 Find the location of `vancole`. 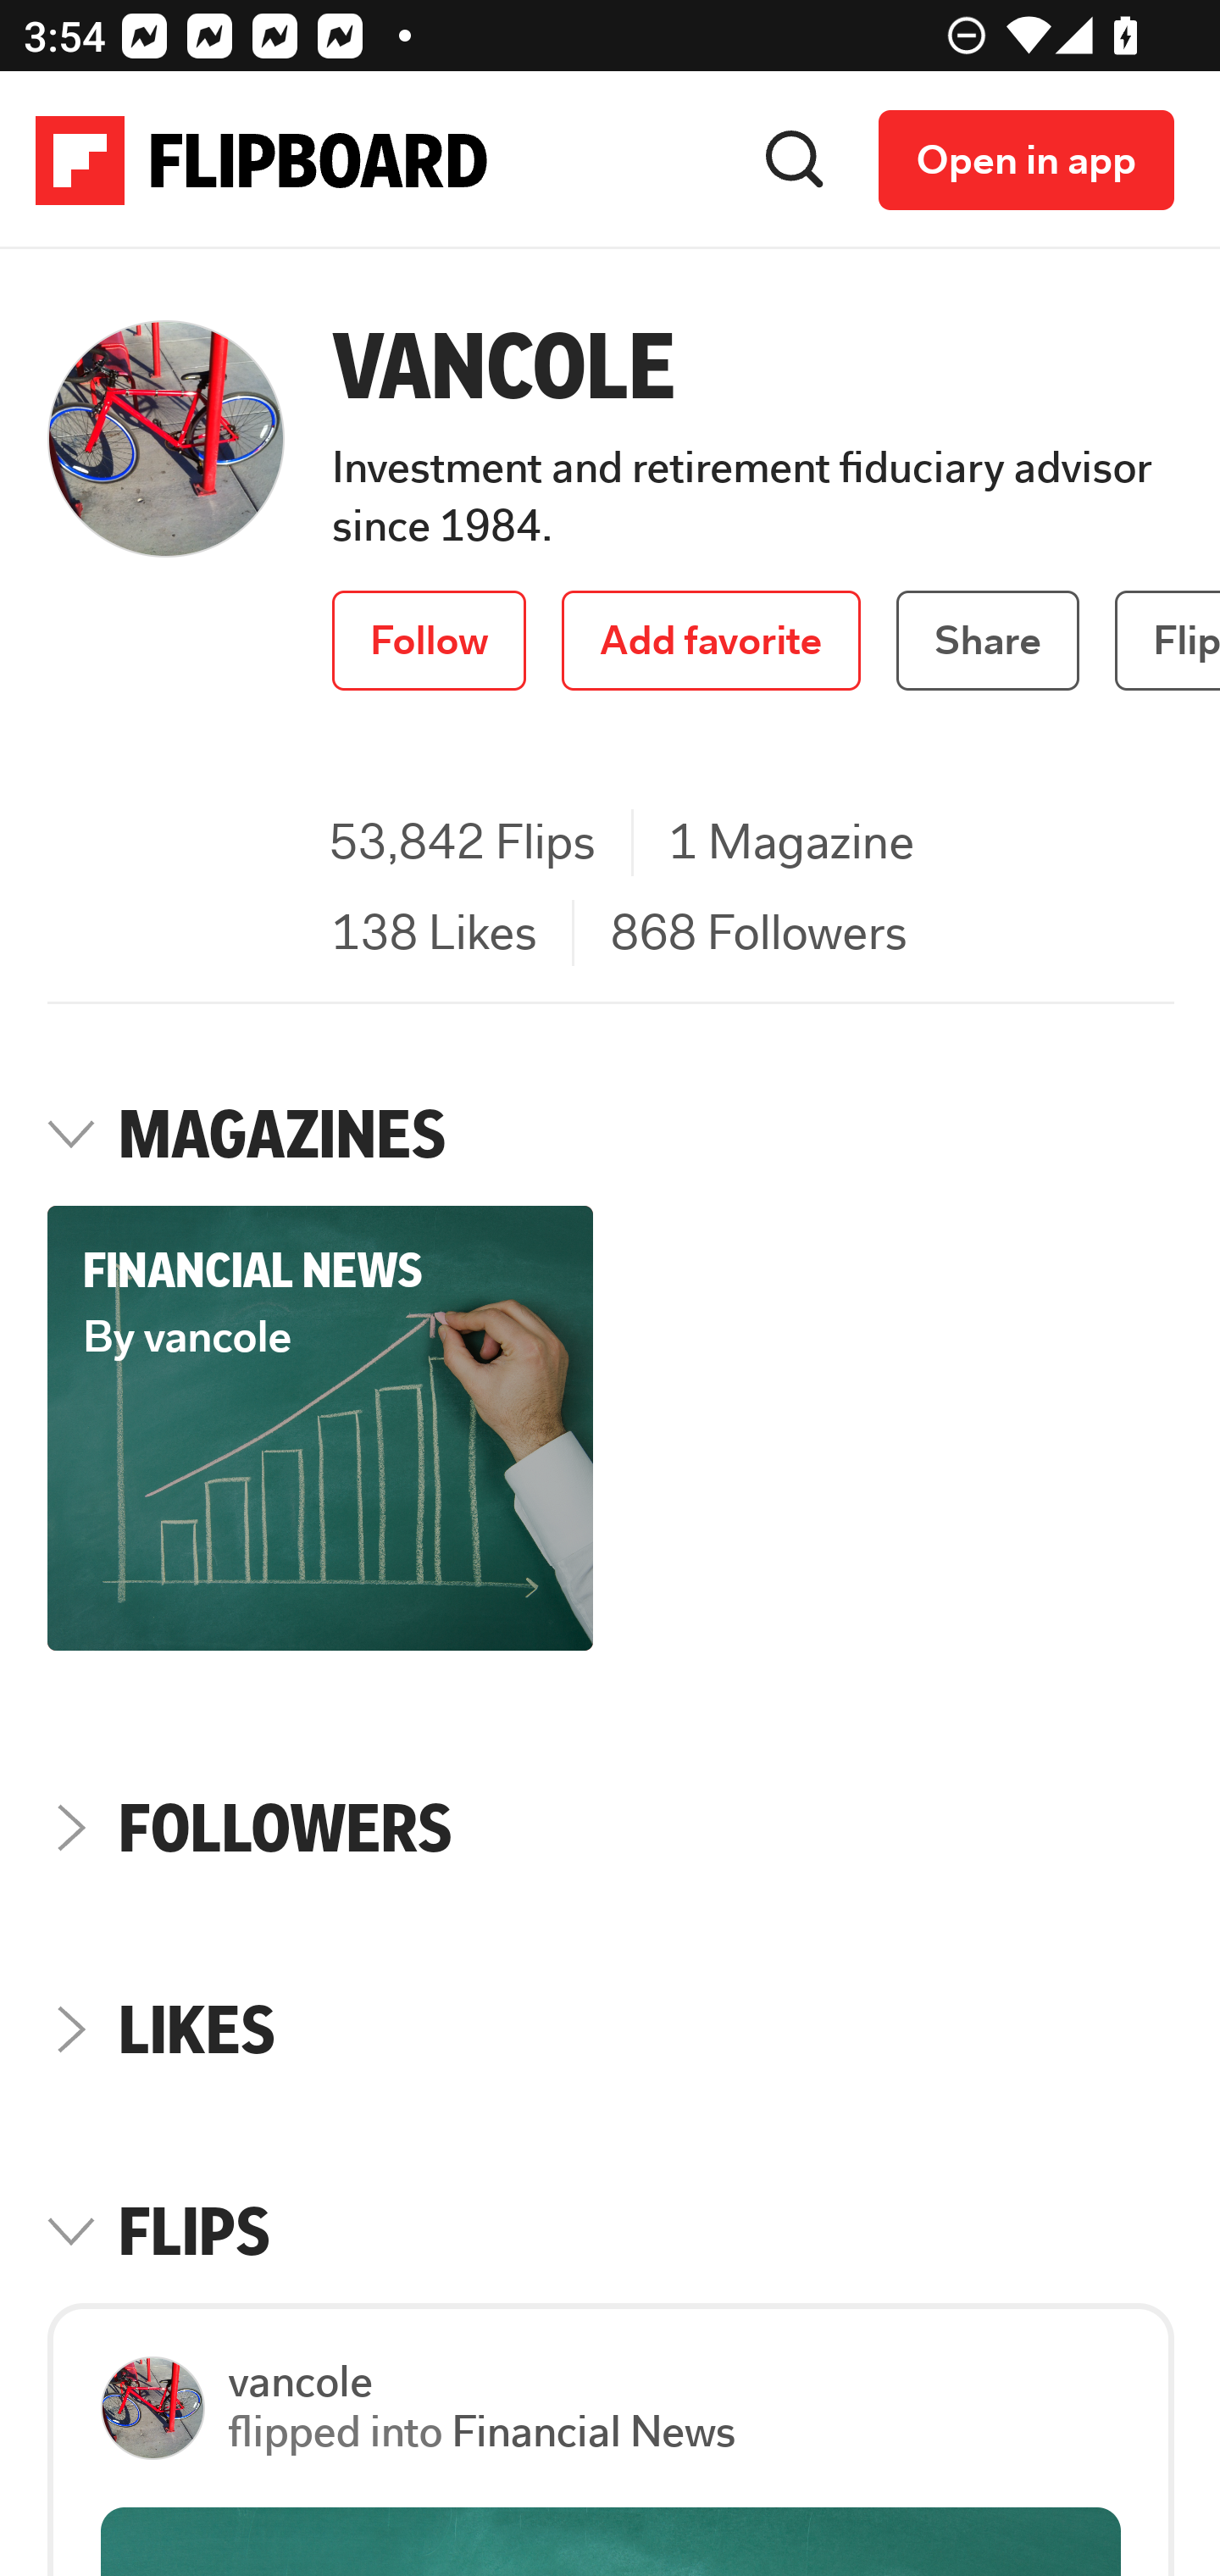

vancole is located at coordinates (300, 2381).